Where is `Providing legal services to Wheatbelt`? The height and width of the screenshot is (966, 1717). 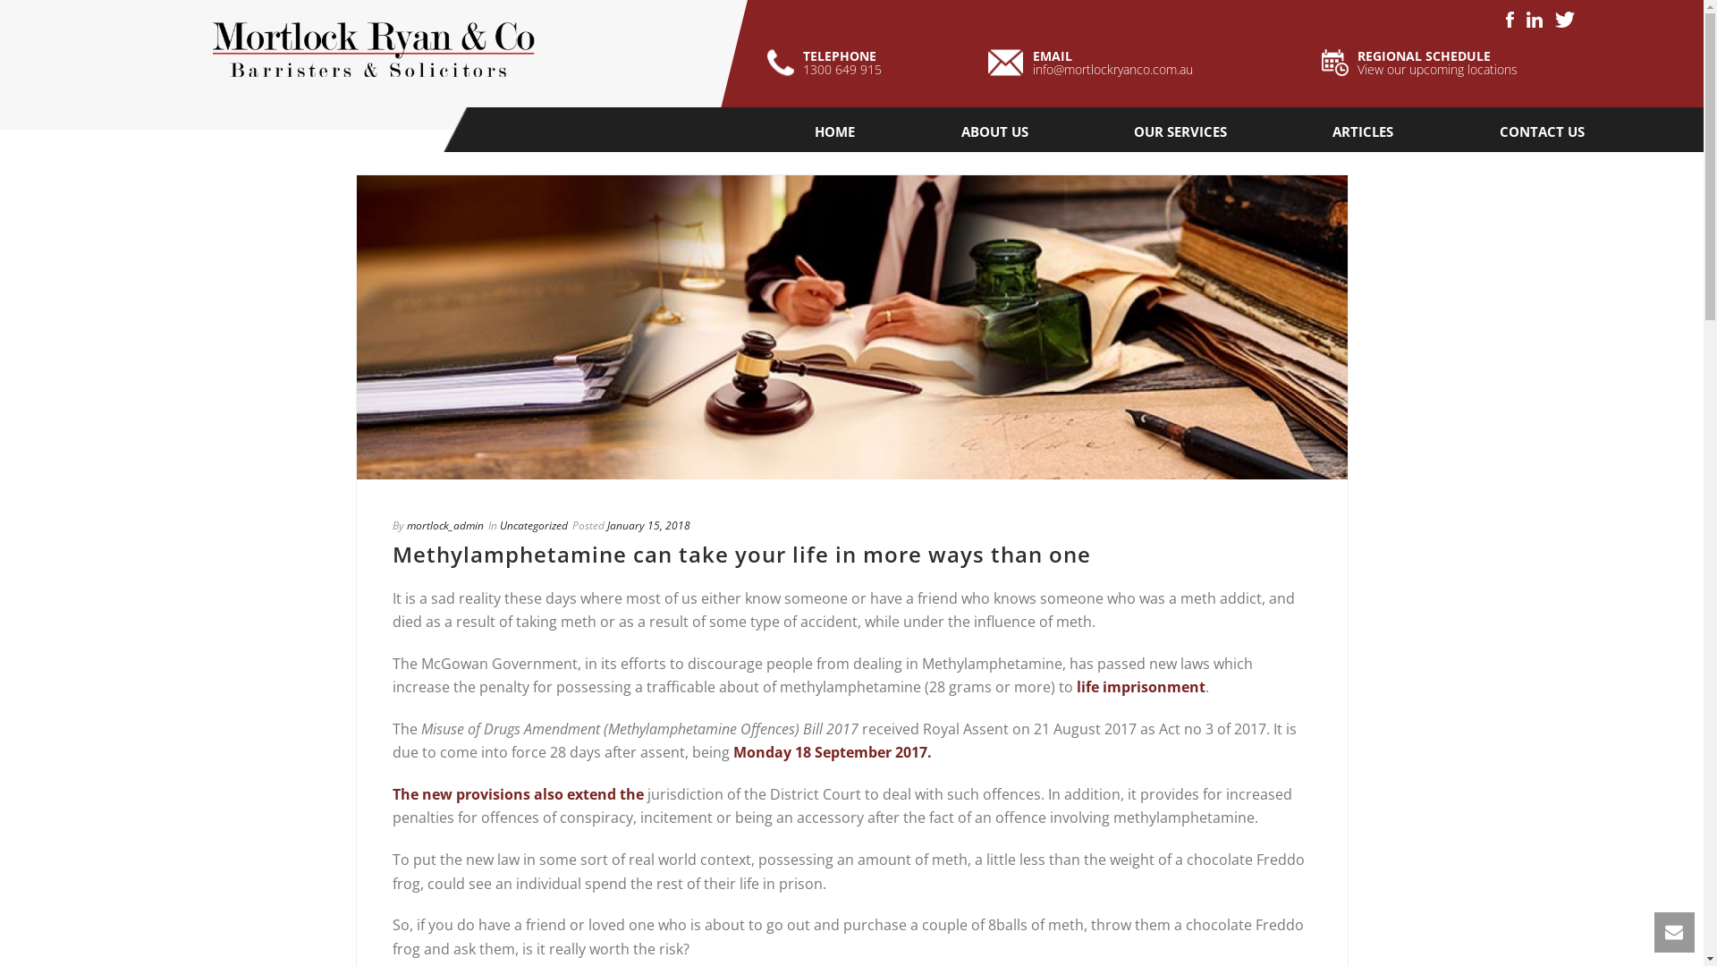 Providing legal services to Wheatbelt is located at coordinates (374, 54).